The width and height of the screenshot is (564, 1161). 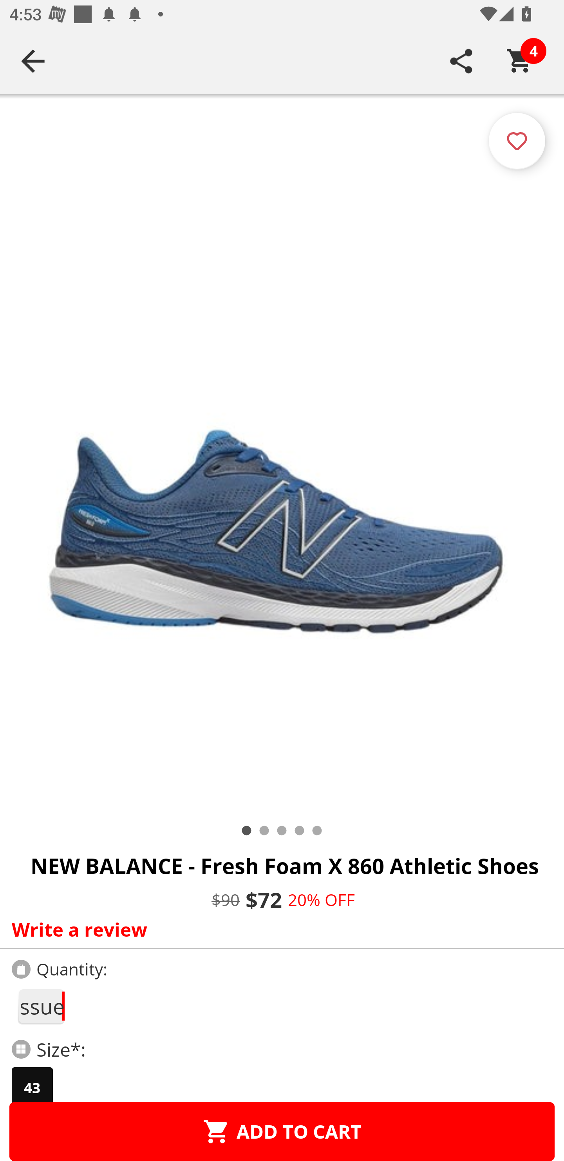 I want to click on SHARE, so click(x=461, y=61).